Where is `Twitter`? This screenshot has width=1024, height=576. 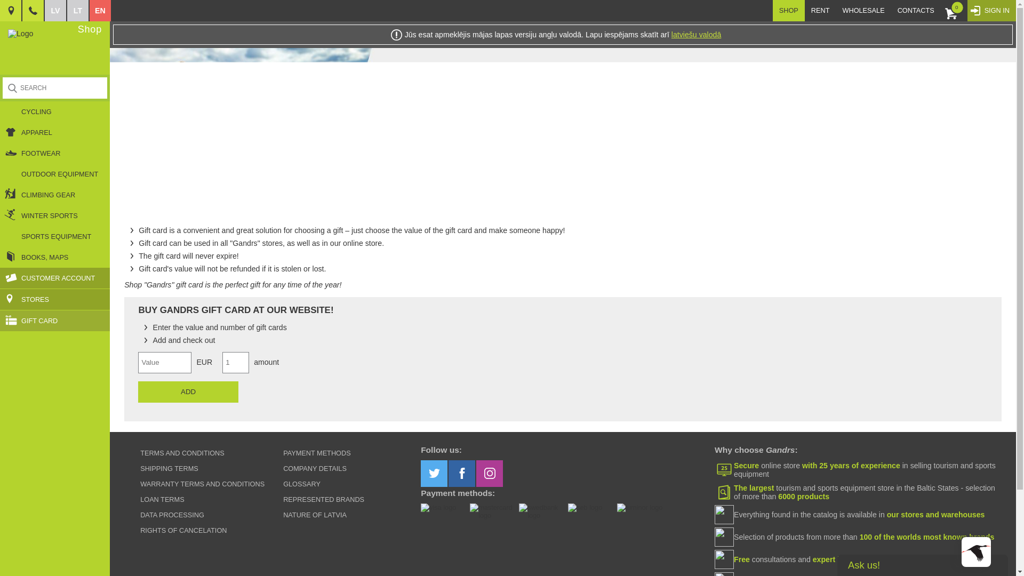 Twitter is located at coordinates (434, 473).